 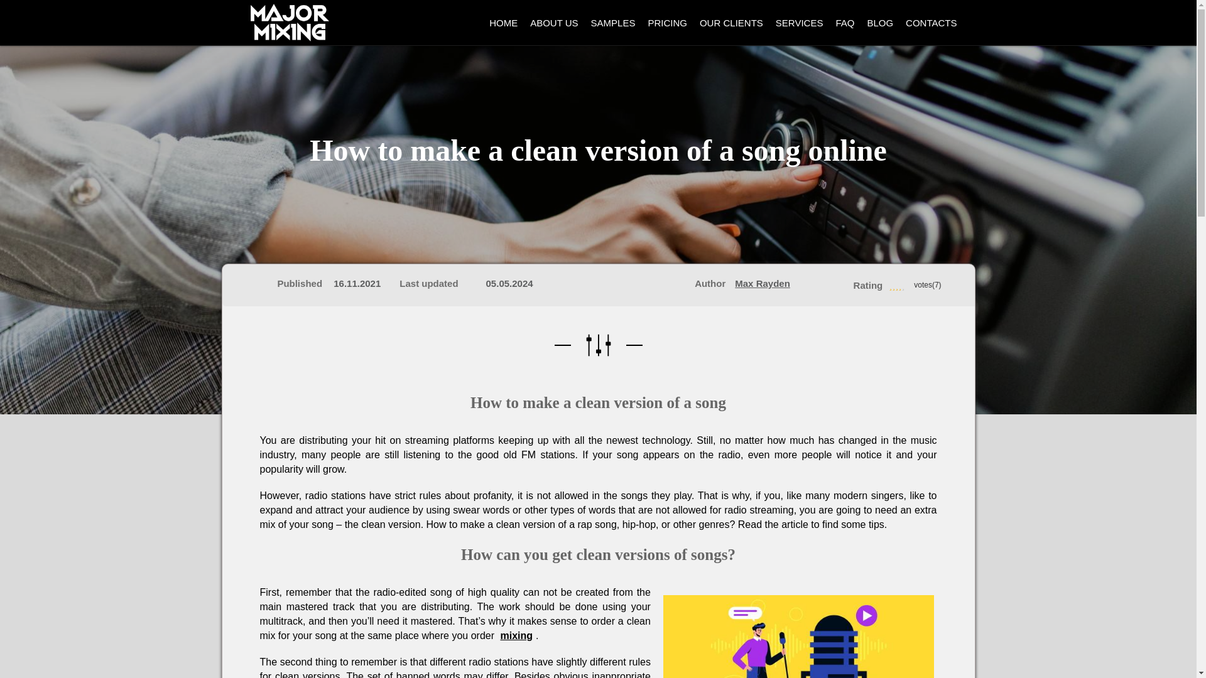 I want to click on PRICING, so click(x=667, y=22).